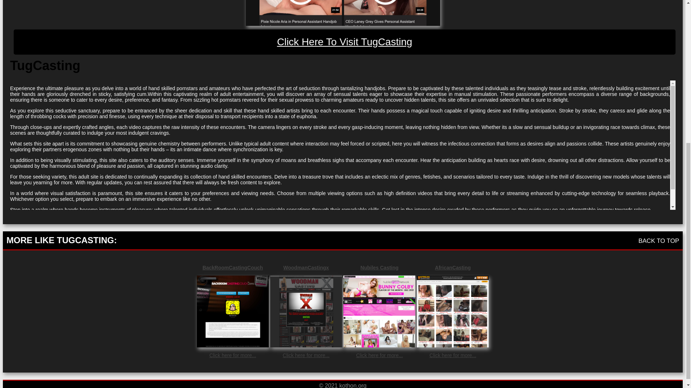 Image resolution: width=691 pixels, height=388 pixels. I want to click on BACK TO TOP, so click(659, 241).